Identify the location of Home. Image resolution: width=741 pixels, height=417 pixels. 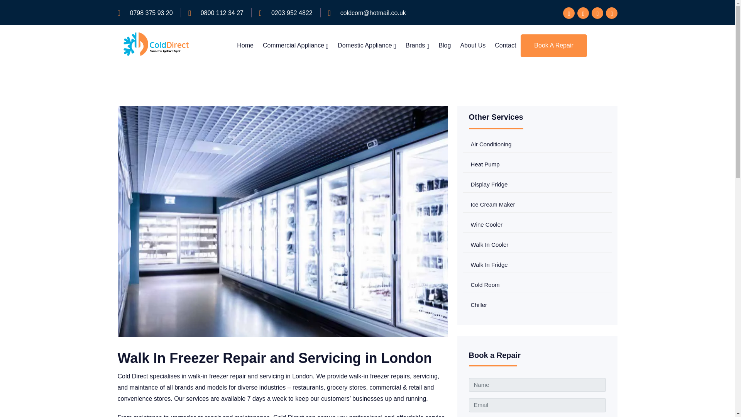
(245, 46).